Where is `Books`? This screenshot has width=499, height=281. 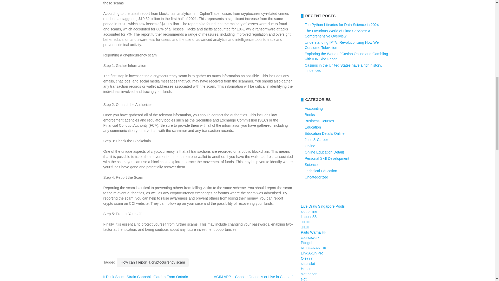
Books is located at coordinates (310, 115).